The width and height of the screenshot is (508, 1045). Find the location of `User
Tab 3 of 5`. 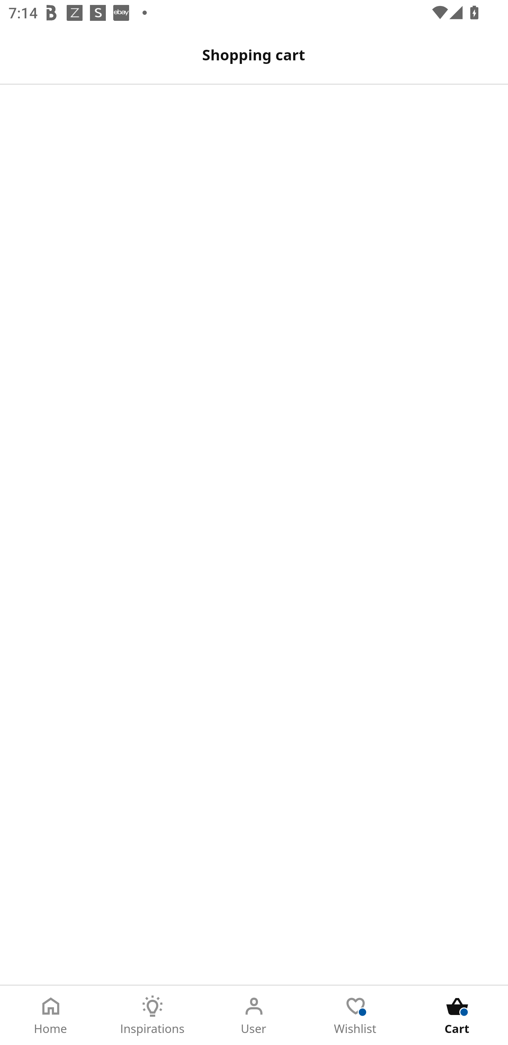

User
Tab 3 of 5 is located at coordinates (254, 1015).